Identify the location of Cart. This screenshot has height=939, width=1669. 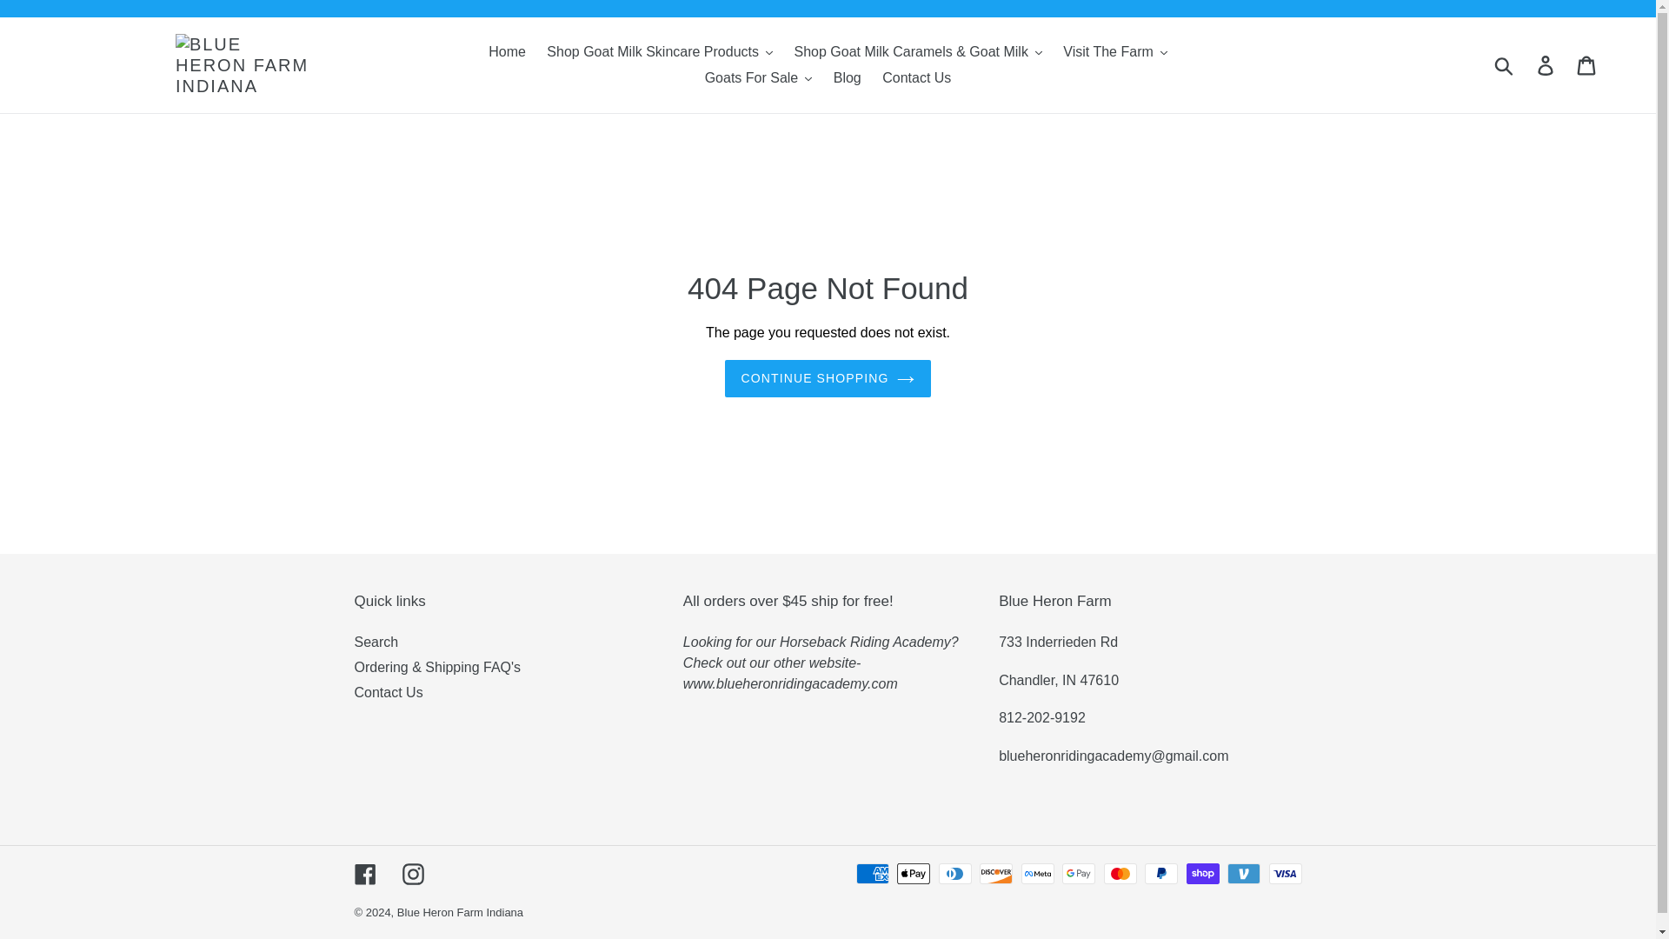
(1587, 64).